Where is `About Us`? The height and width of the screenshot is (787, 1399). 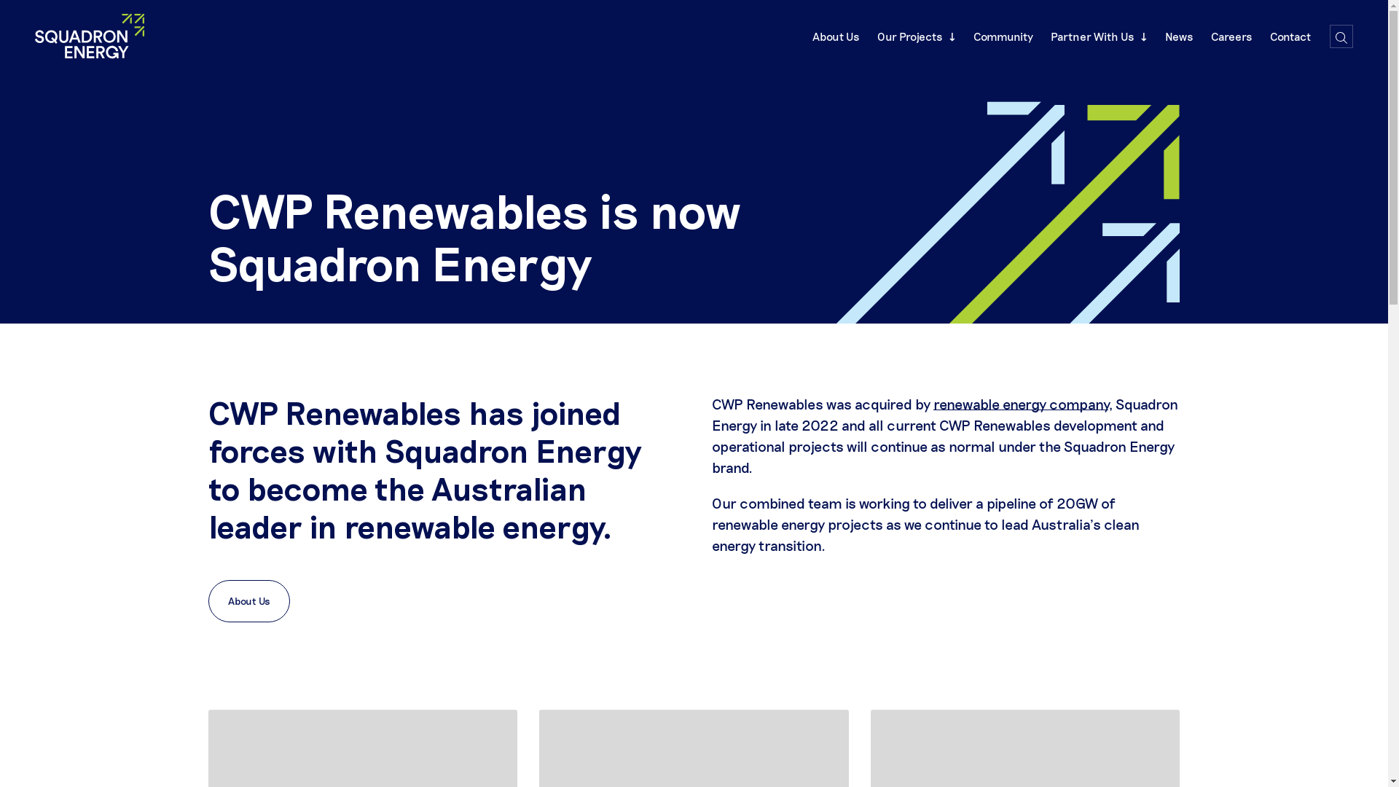
About Us is located at coordinates (249, 601).